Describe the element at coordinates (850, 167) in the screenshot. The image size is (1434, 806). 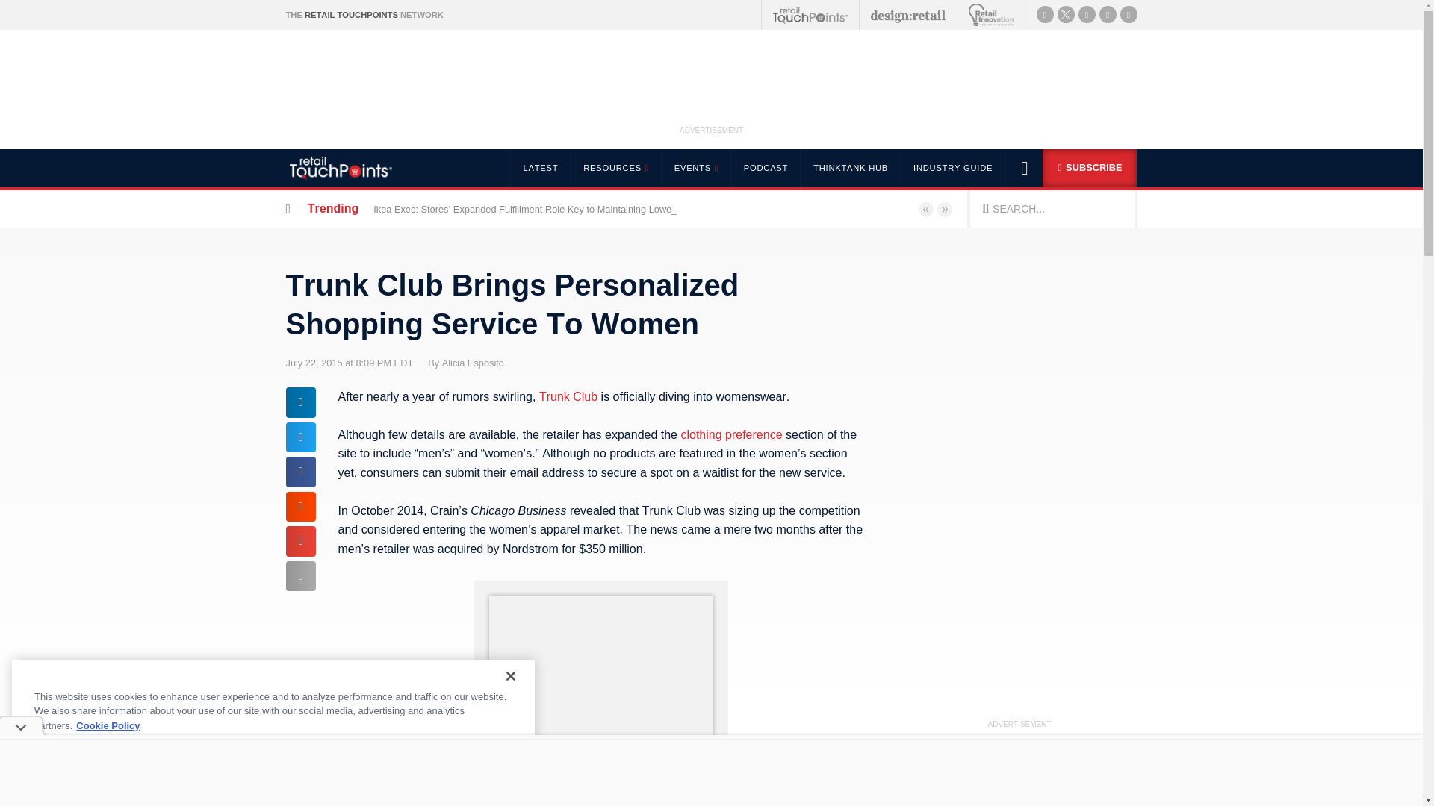
I see `THINKTANK HUB` at that location.